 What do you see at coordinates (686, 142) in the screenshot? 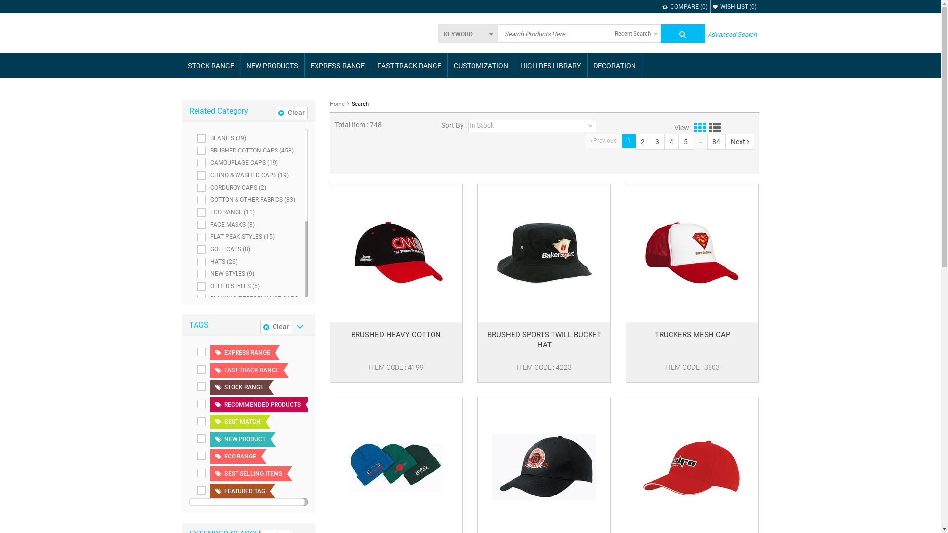
I see `5` at bounding box center [686, 142].